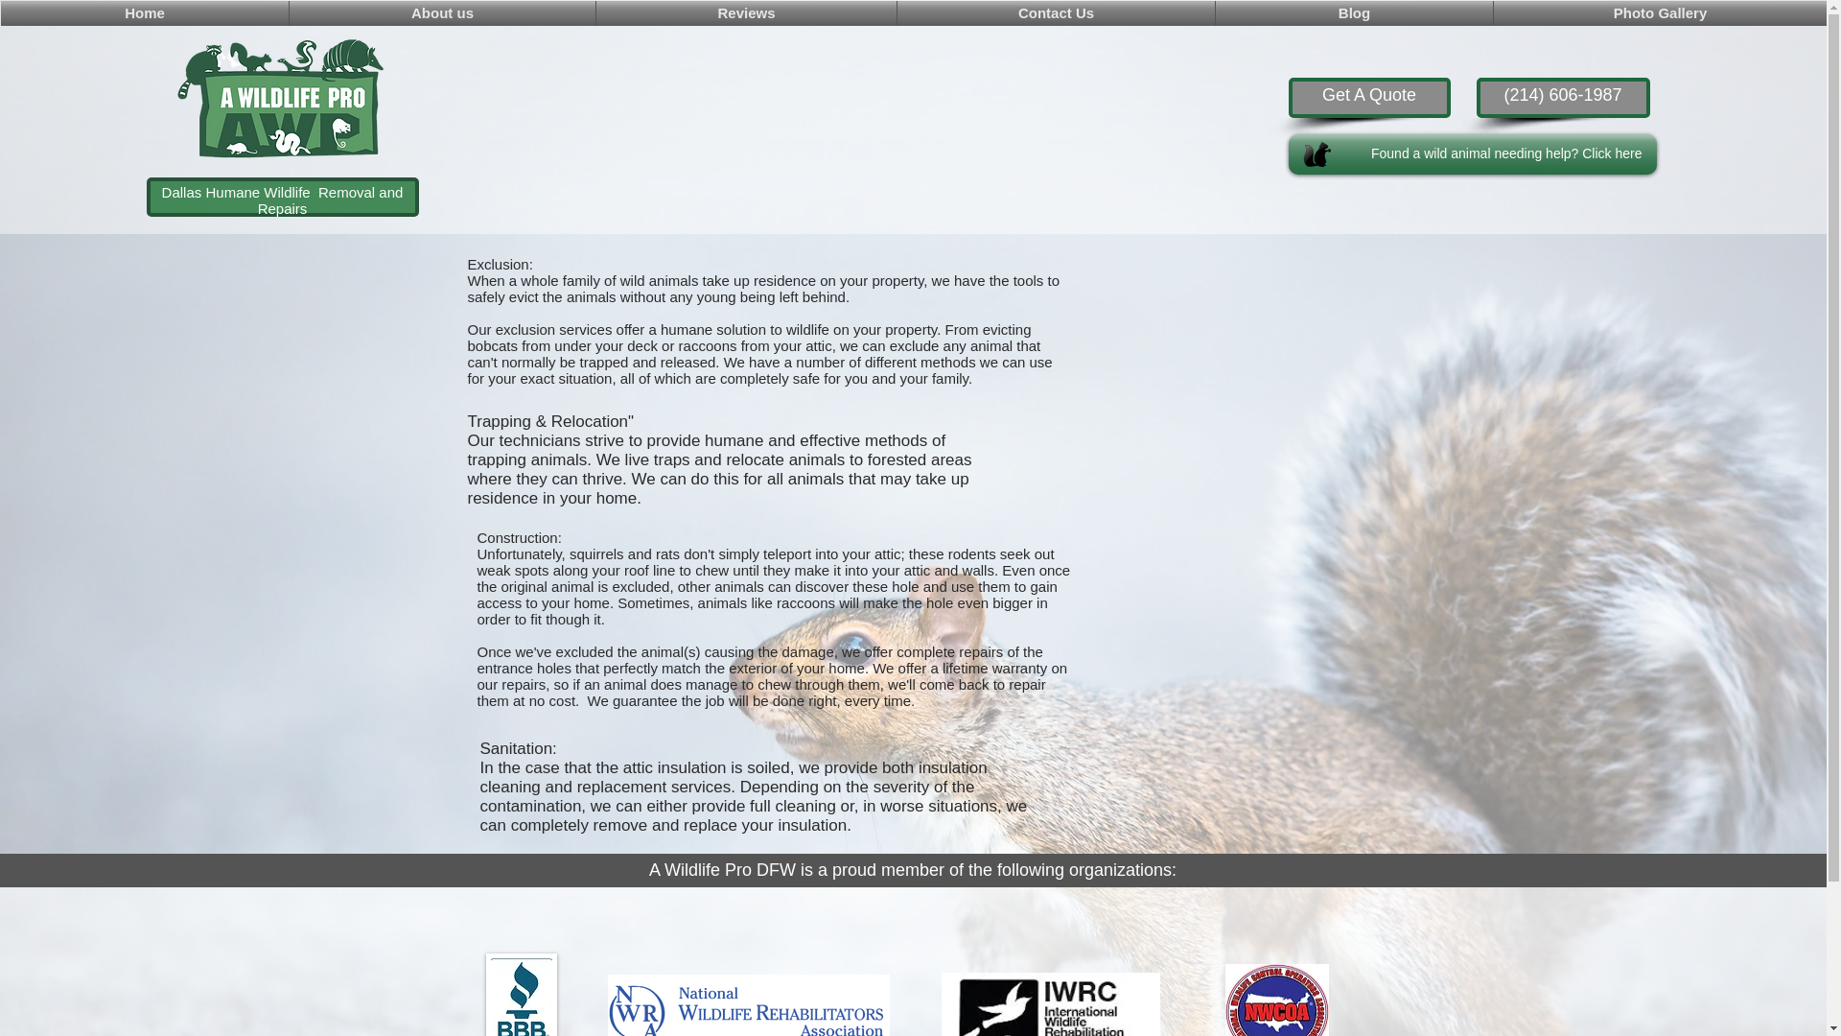 This screenshot has width=1841, height=1036. Describe the element at coordinates (1369, 98) in the screenshot. I see `Get A Quote` at that location.